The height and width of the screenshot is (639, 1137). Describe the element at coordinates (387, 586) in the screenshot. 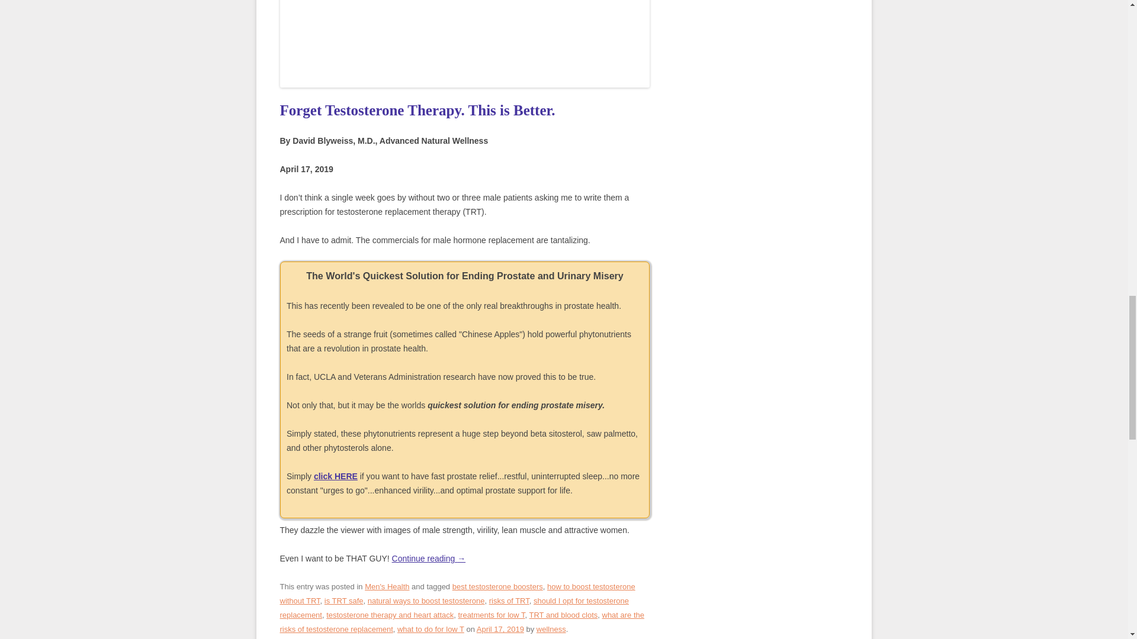

I see `Men's Health` at that location.